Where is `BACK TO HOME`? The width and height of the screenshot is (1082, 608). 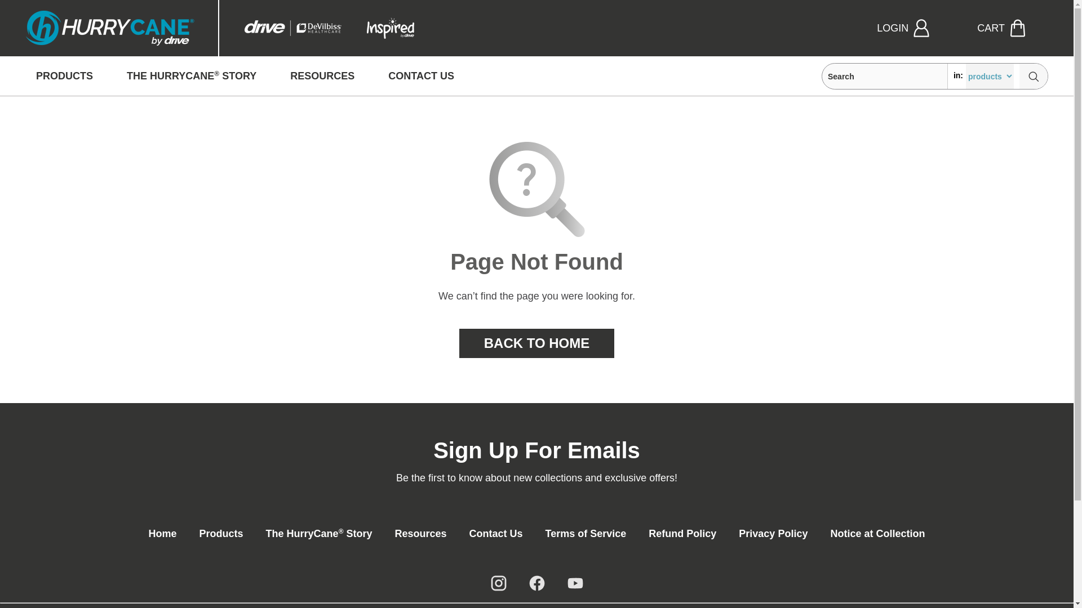 BACK TO HOME is located at coordinates (536, 343).